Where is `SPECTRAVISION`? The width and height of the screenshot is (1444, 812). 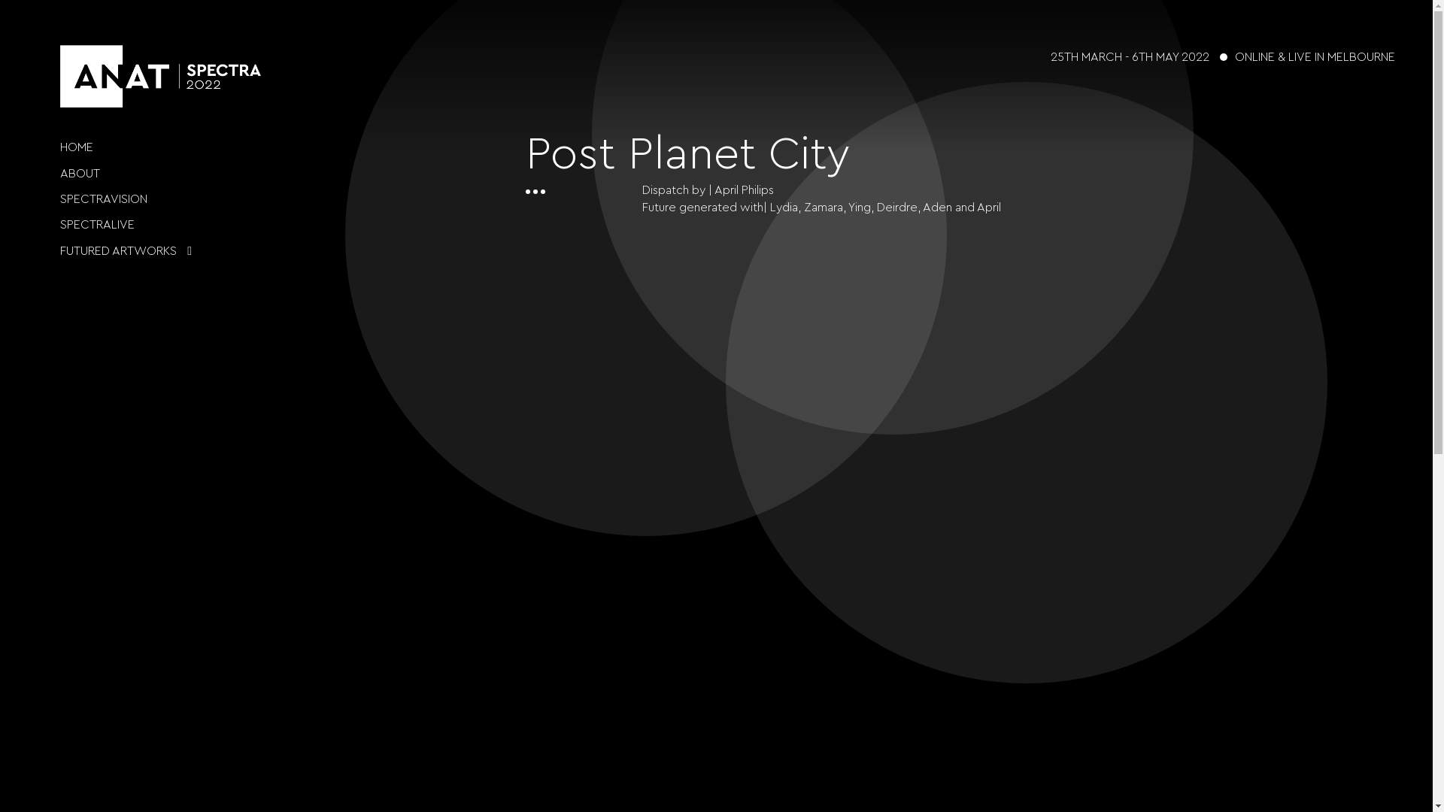 SPECTRAVISION is located at coordinates (104, 199).